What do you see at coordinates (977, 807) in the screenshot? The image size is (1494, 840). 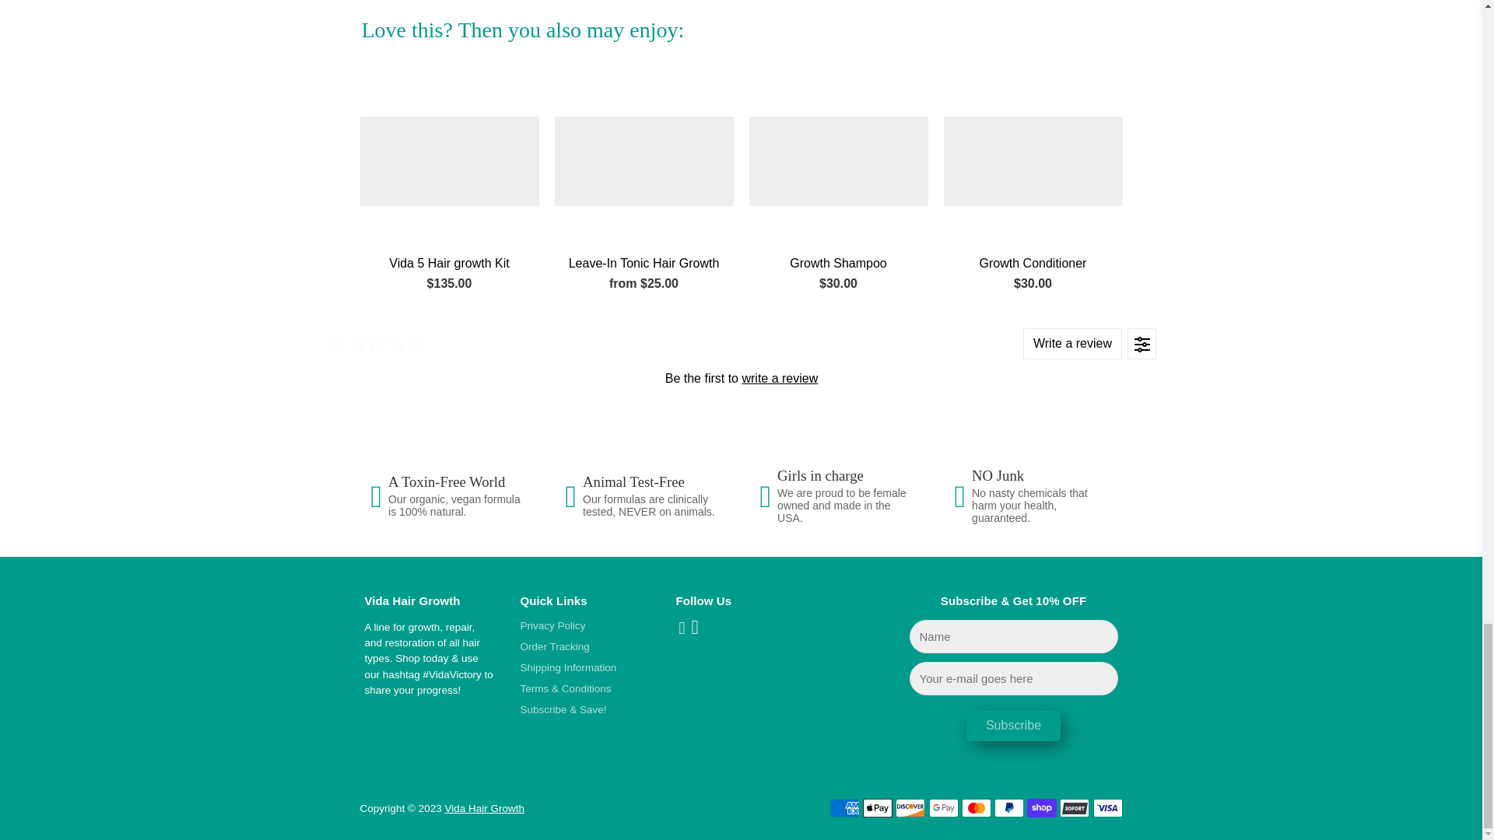 I see `Mastercard` at bounding box center [977, 807].